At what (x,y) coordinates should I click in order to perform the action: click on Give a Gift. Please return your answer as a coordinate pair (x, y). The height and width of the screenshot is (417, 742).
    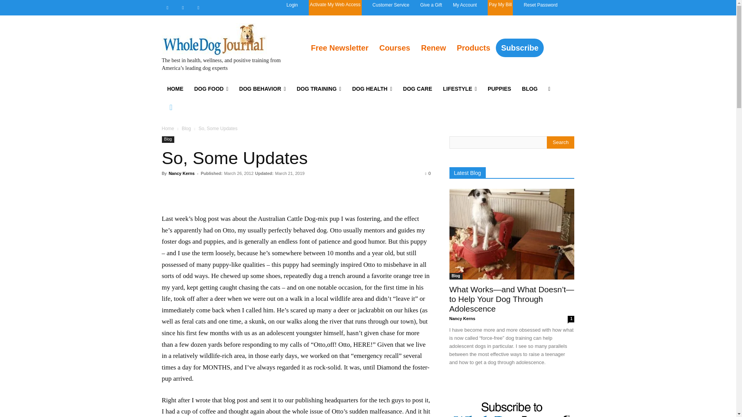
    Looking at the image, I should click on (431, 5).